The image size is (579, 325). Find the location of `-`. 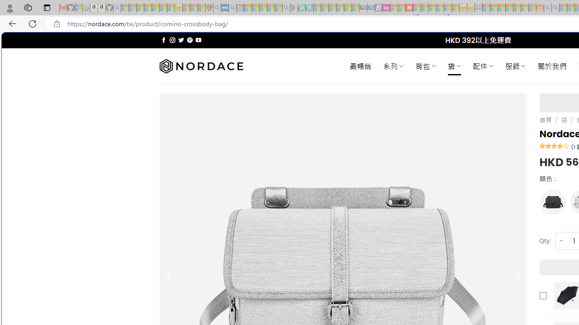

- is located at coordinates (561, 240).